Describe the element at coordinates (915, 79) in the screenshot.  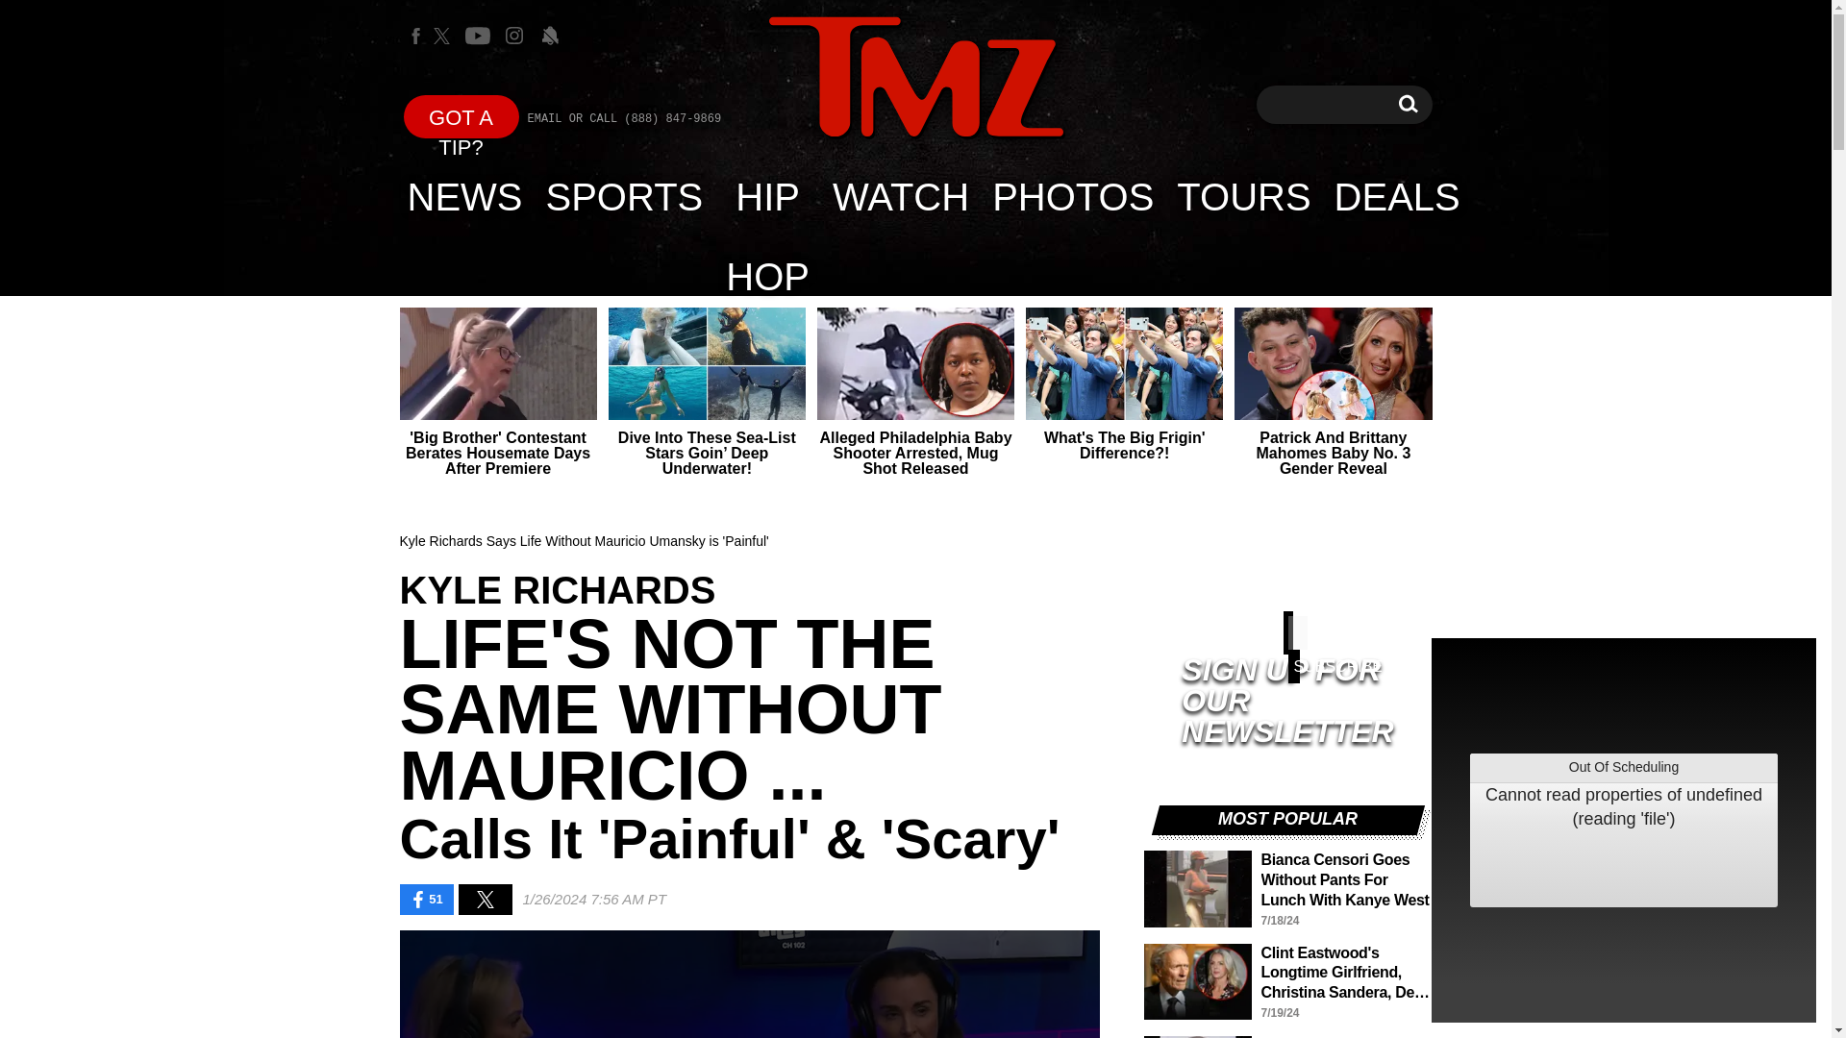
I see `TMZ` at that location.